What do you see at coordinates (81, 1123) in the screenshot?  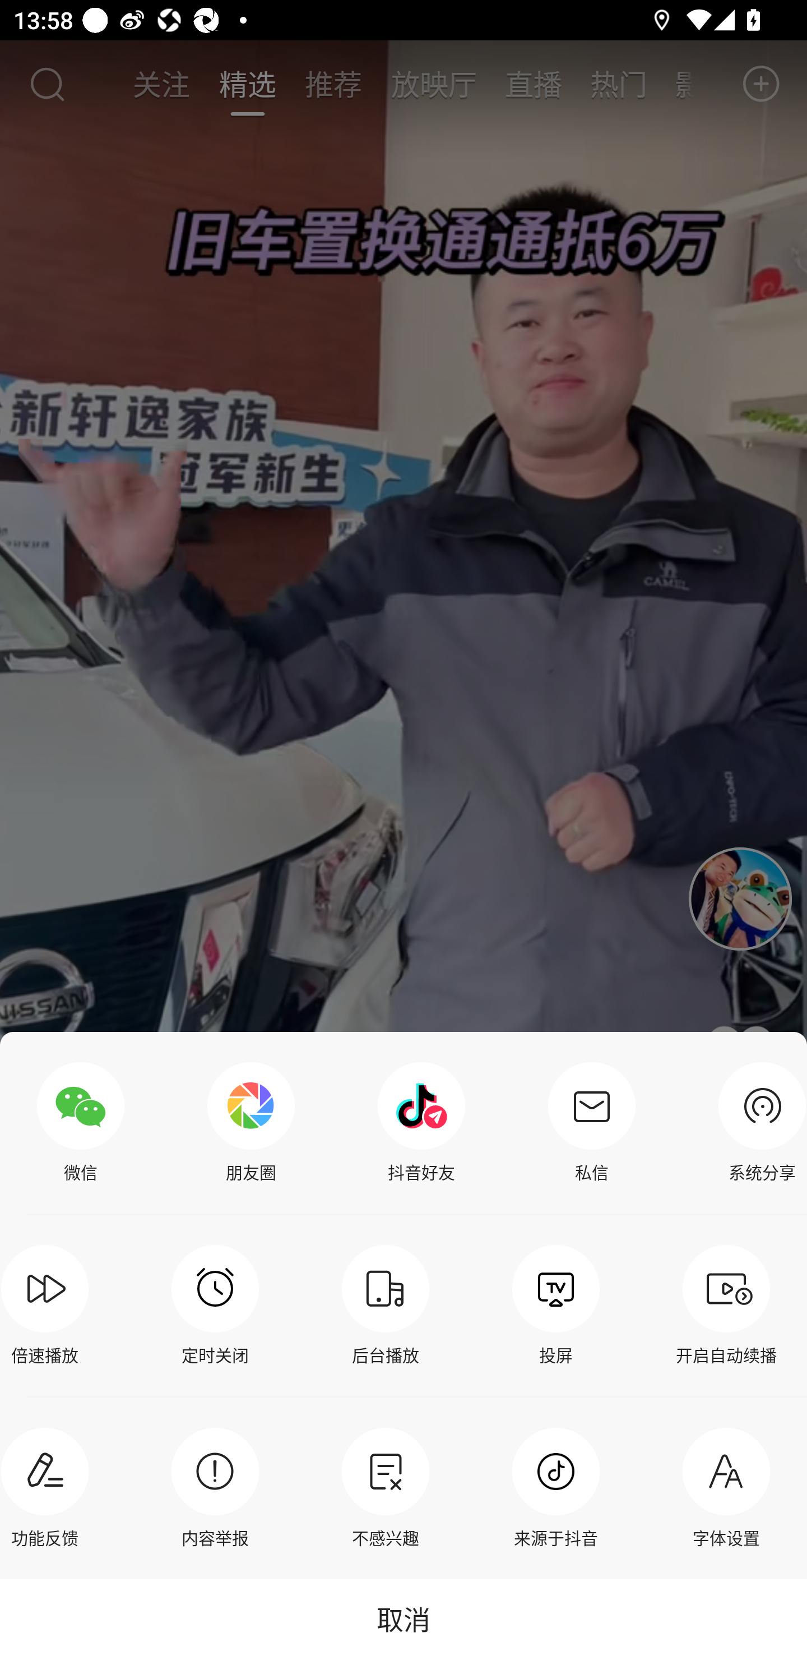 I see `微信` at bounding box center [81, 1123].